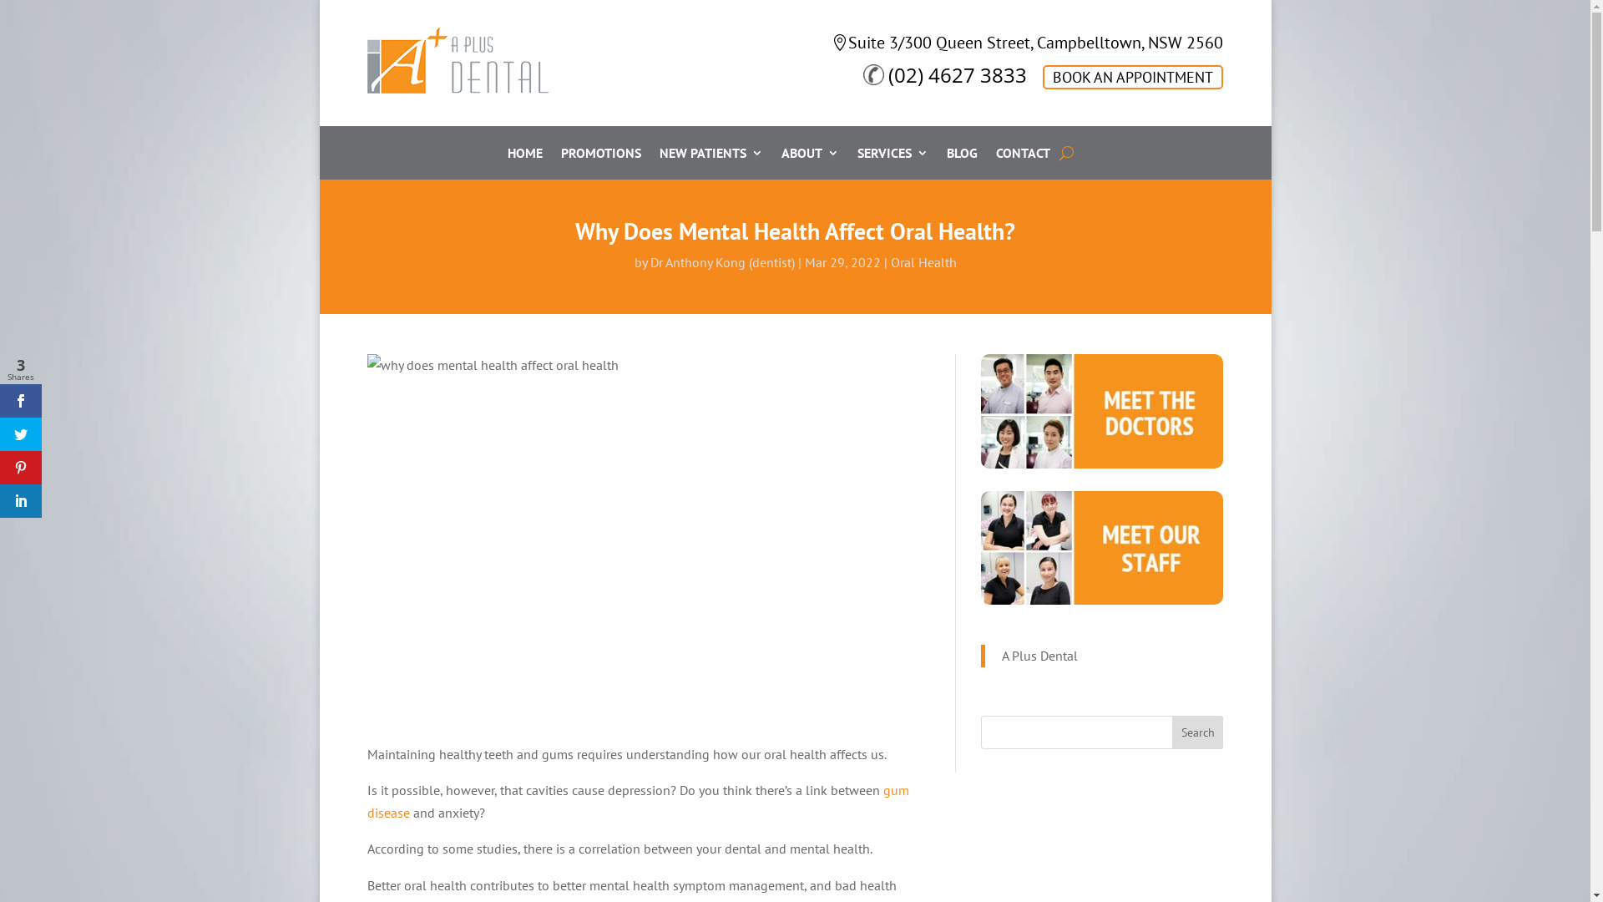  Describe the element at coordinates (923, 262) in the screenshot. I see `Oral Health` at that location.